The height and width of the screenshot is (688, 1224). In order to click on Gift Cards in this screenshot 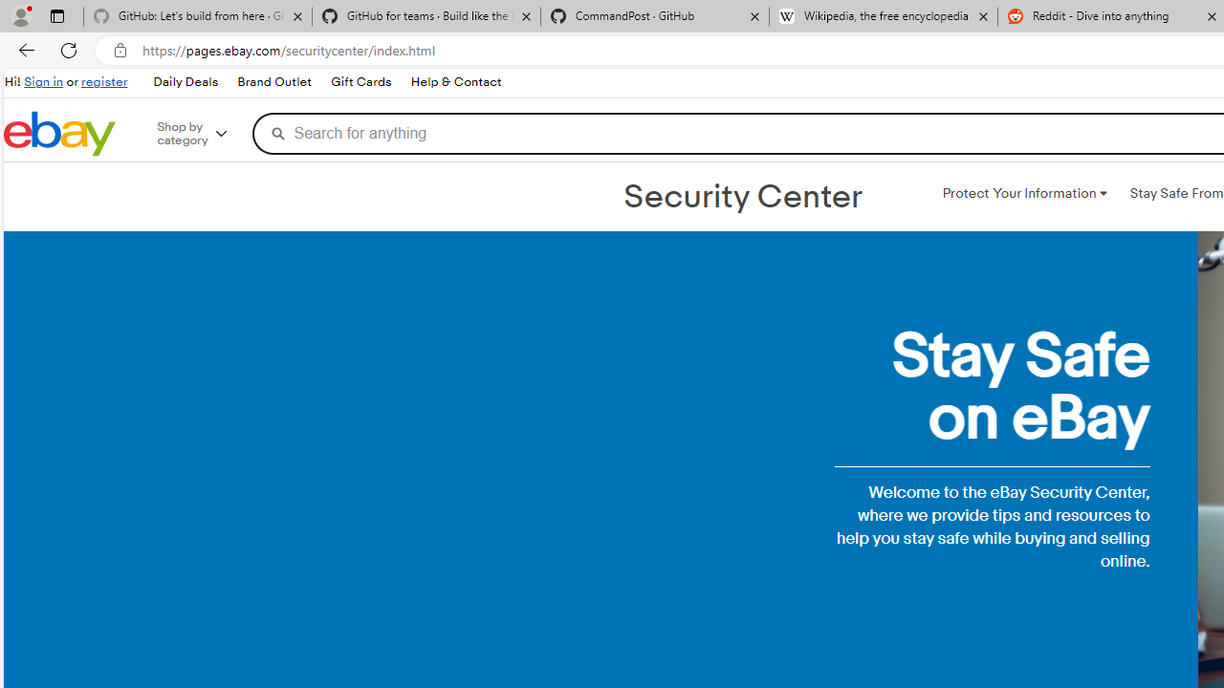, I will do `click(361, 82)`.